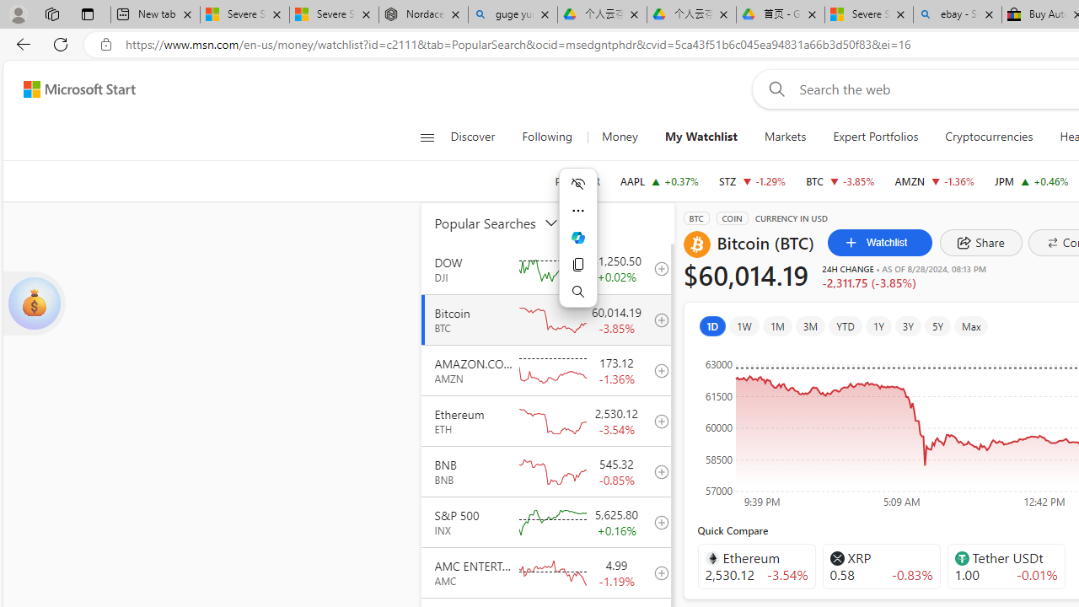  I want to click on ebay - Search, so click(958, 15).